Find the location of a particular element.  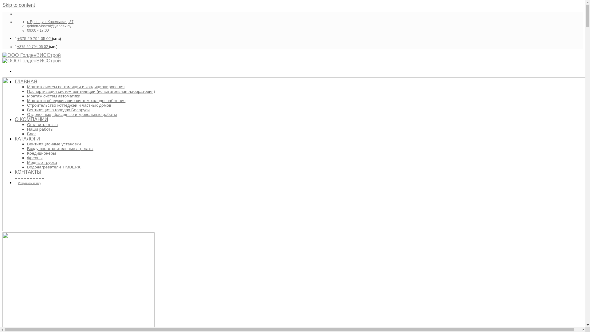

5 29 794 05 02  is located at coordinates (36, 47).